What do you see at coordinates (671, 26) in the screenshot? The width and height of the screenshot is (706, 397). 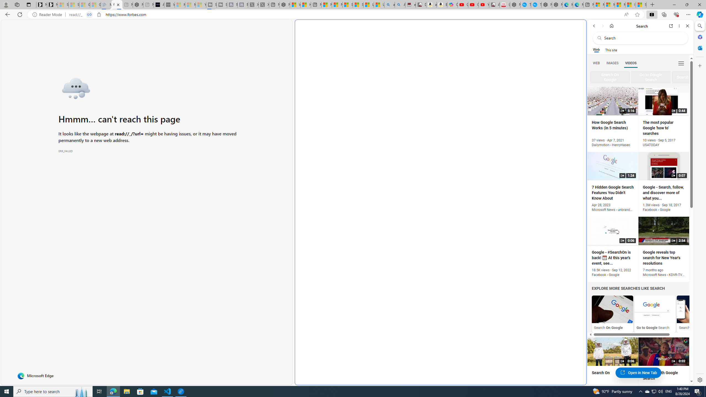 I see `Open link in new tab` at bounding box center [671, 26].